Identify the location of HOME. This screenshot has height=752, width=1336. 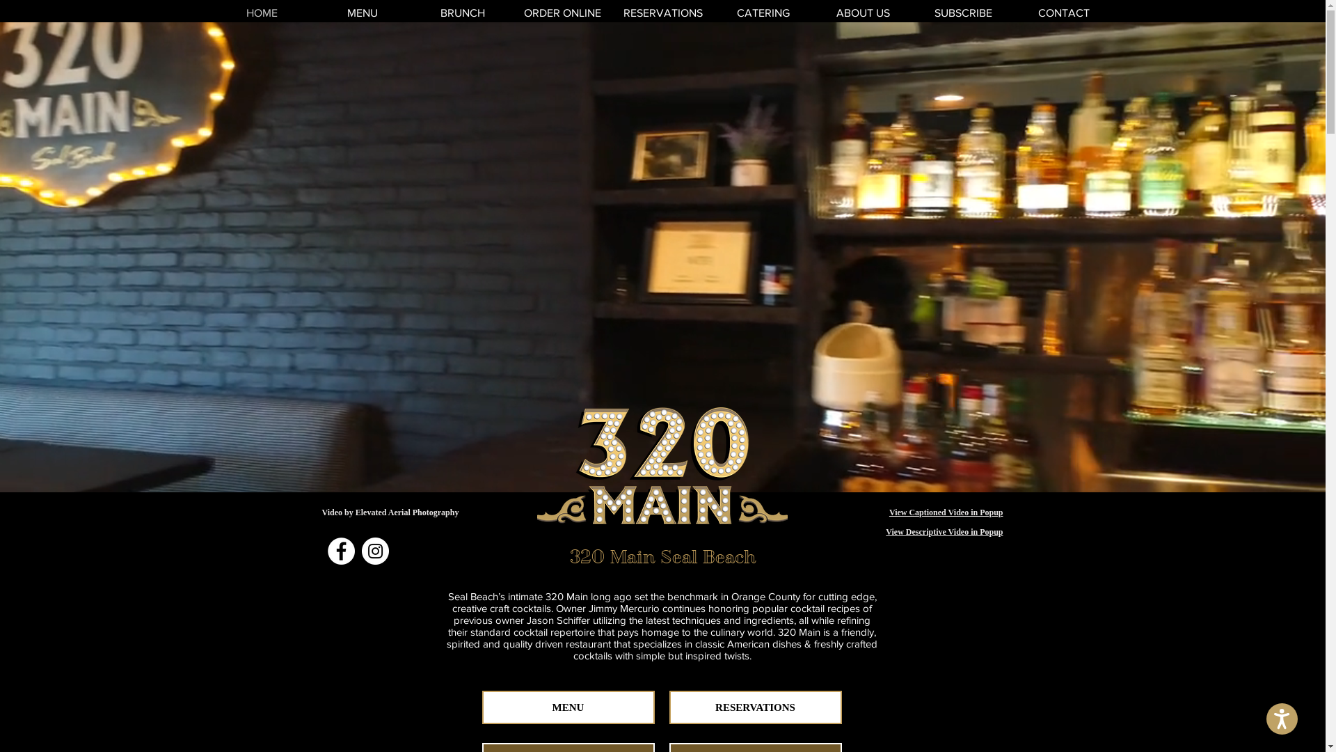
(262, 13).